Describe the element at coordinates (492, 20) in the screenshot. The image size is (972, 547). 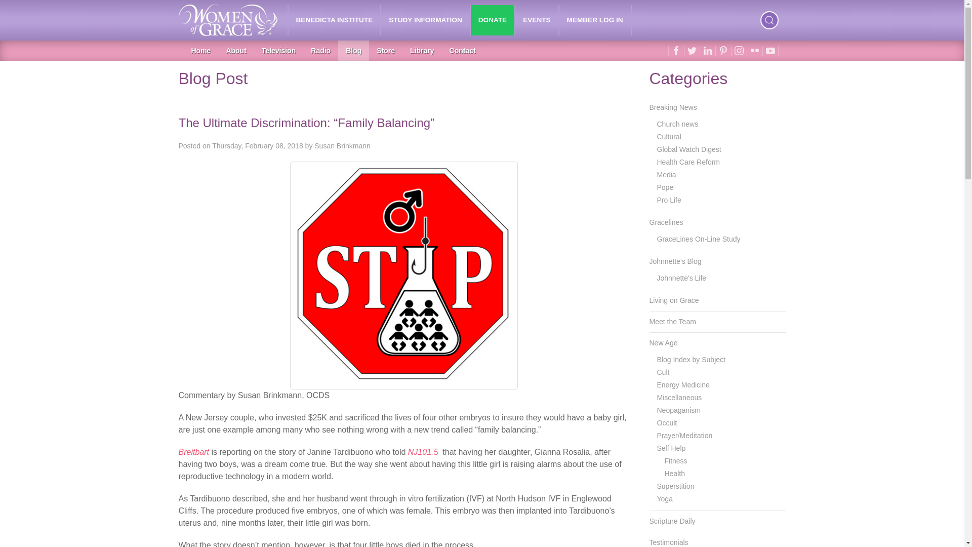
I see `DONATE` at that location.